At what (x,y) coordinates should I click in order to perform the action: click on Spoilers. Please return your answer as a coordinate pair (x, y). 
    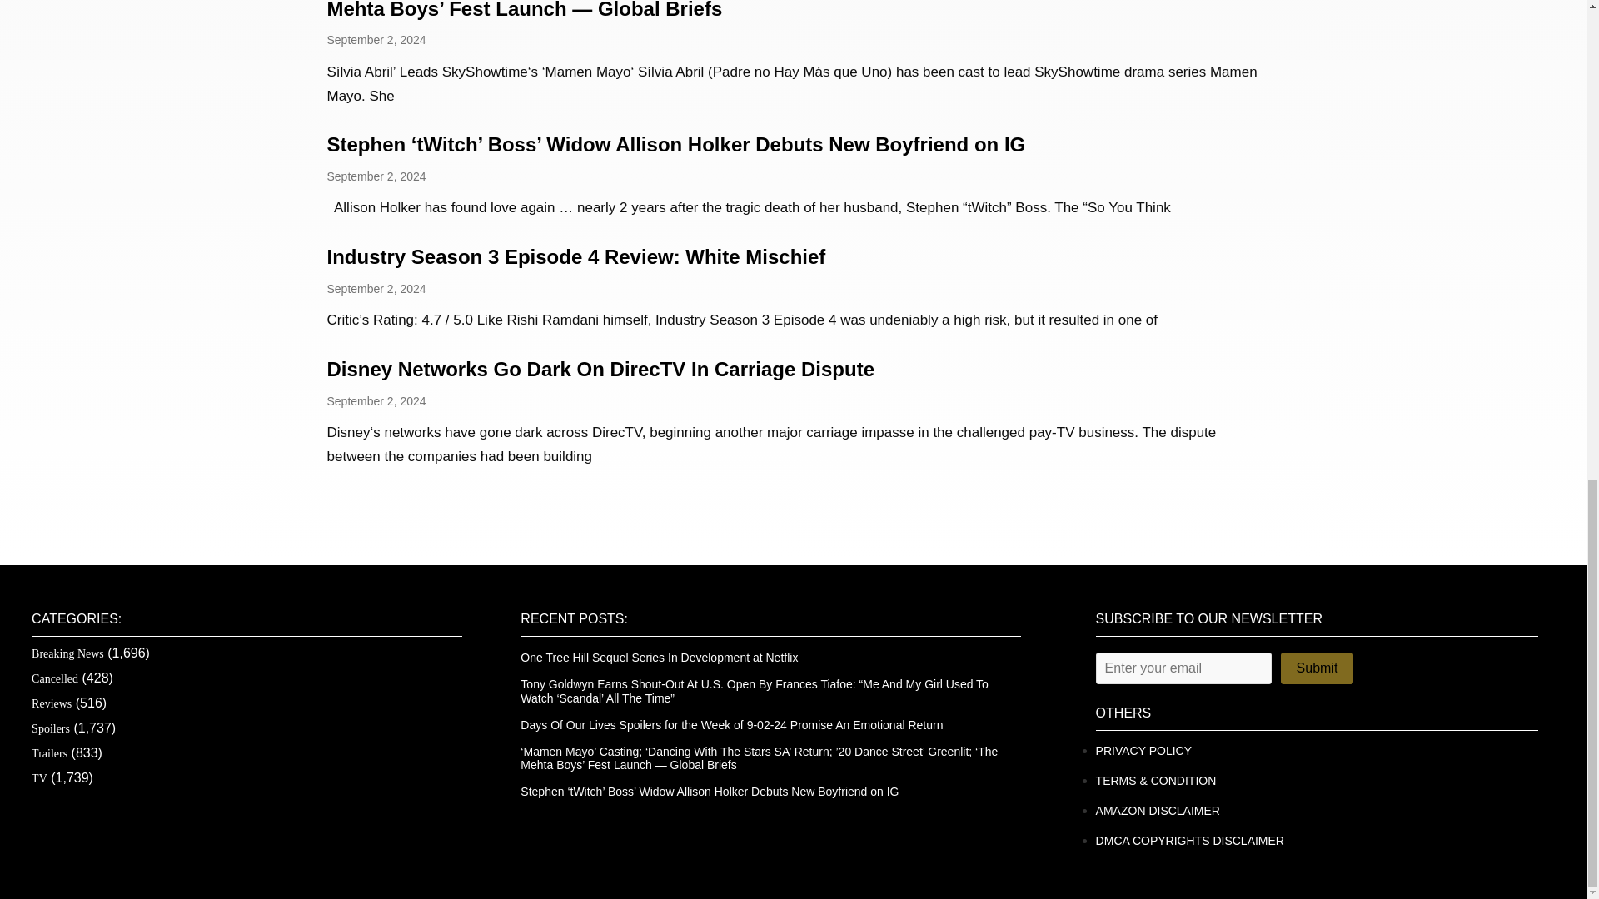
    Looking at the image, I should click on (51, 729).